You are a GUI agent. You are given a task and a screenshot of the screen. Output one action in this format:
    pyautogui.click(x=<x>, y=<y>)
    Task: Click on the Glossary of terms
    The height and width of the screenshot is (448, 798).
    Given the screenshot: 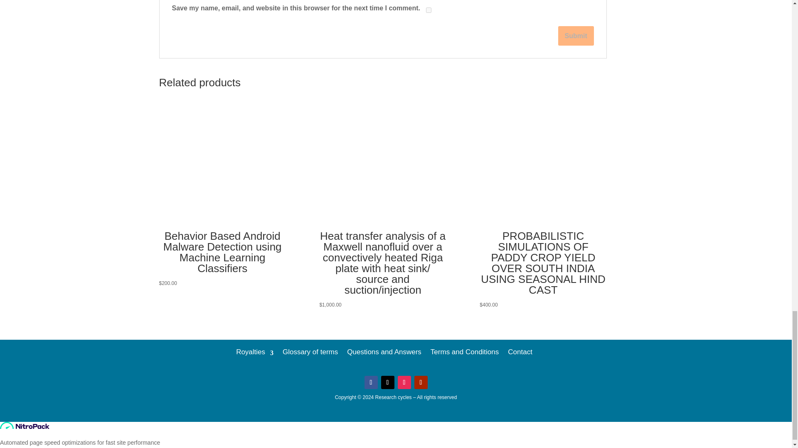 What is the action you would take?
    pyautogui.click(x=310, y=351)
    